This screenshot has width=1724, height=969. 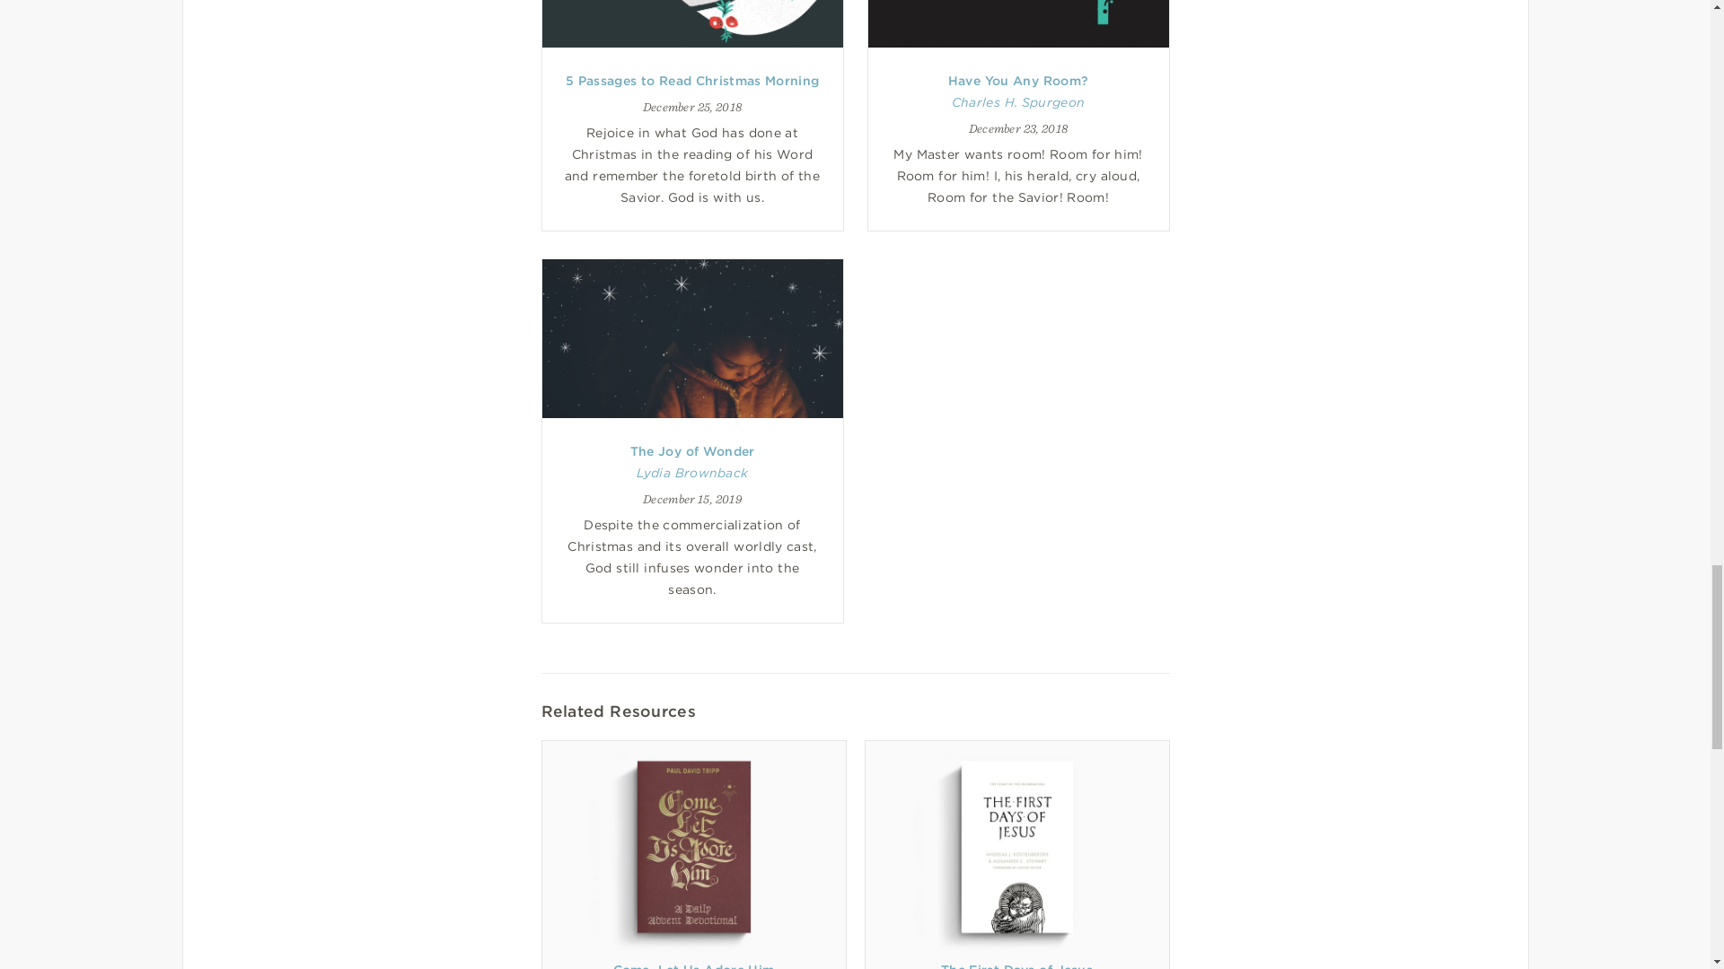 I want to click on Lydia Brownback, so click(x=691, y=472).